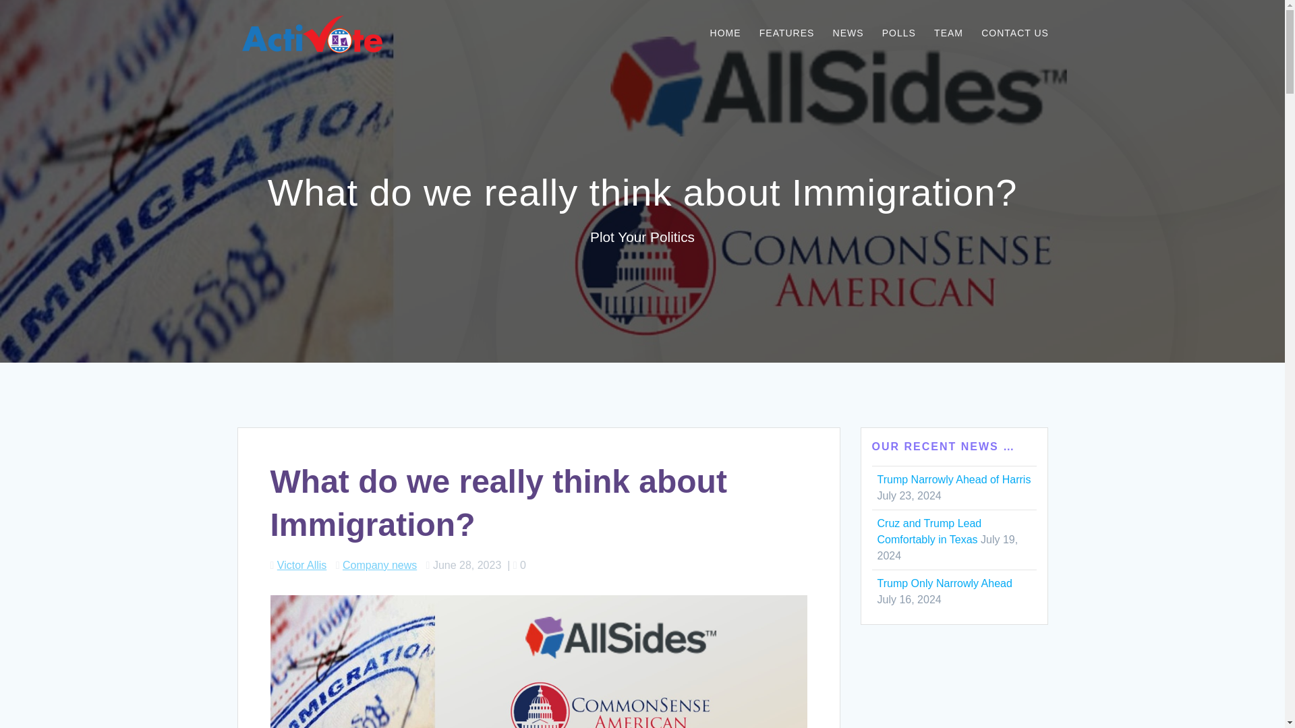 The width and height of the screenshot is (1295, 728). Describe the element at coordinates (302, 565) in the screenshot. I see `Posts by Victor Allis` at that location.